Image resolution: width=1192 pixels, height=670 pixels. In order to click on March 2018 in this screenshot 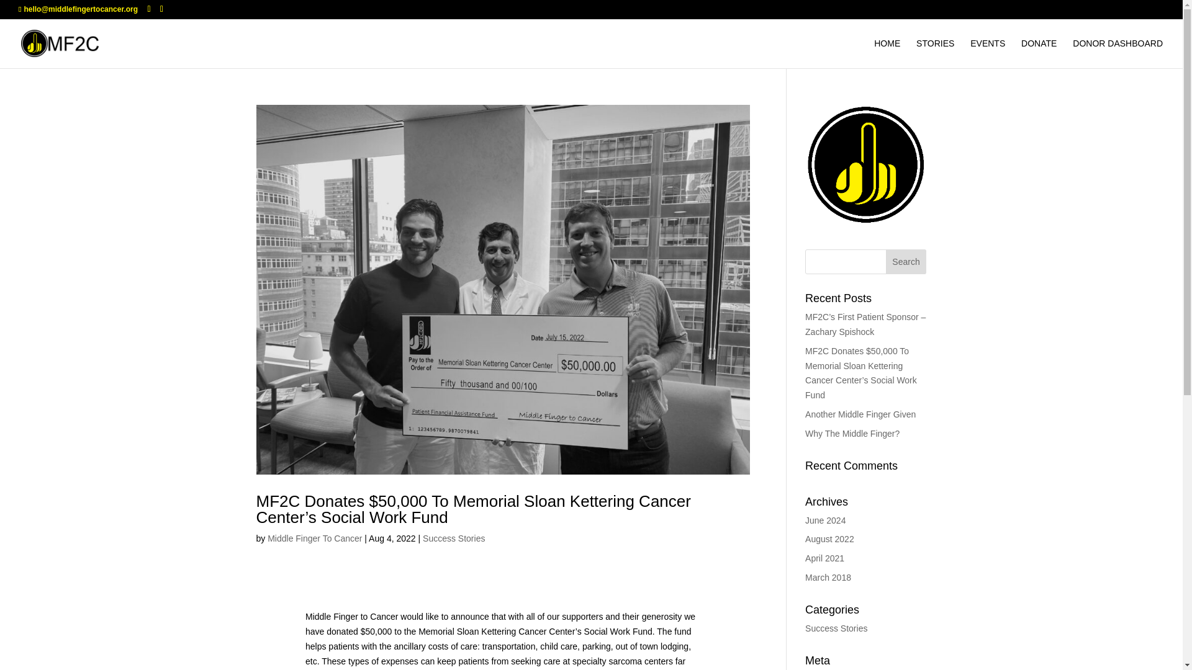, I will do `click(828, 577)`.